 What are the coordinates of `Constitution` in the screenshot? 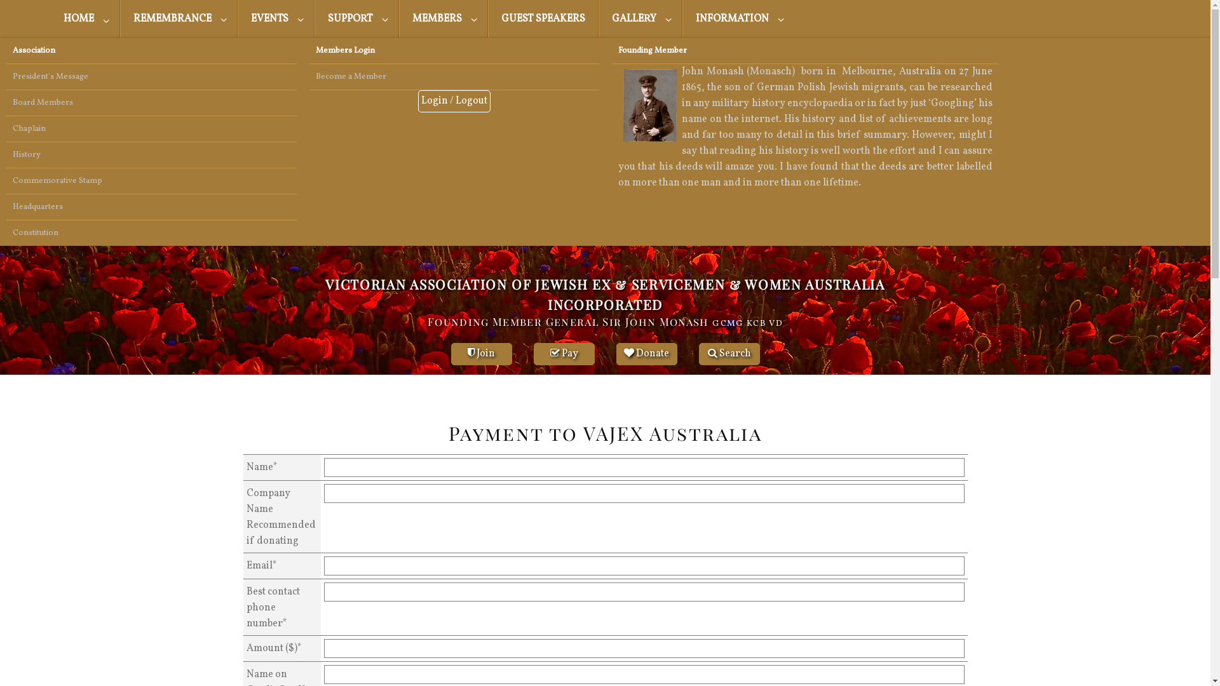 It's located at (151, 233).